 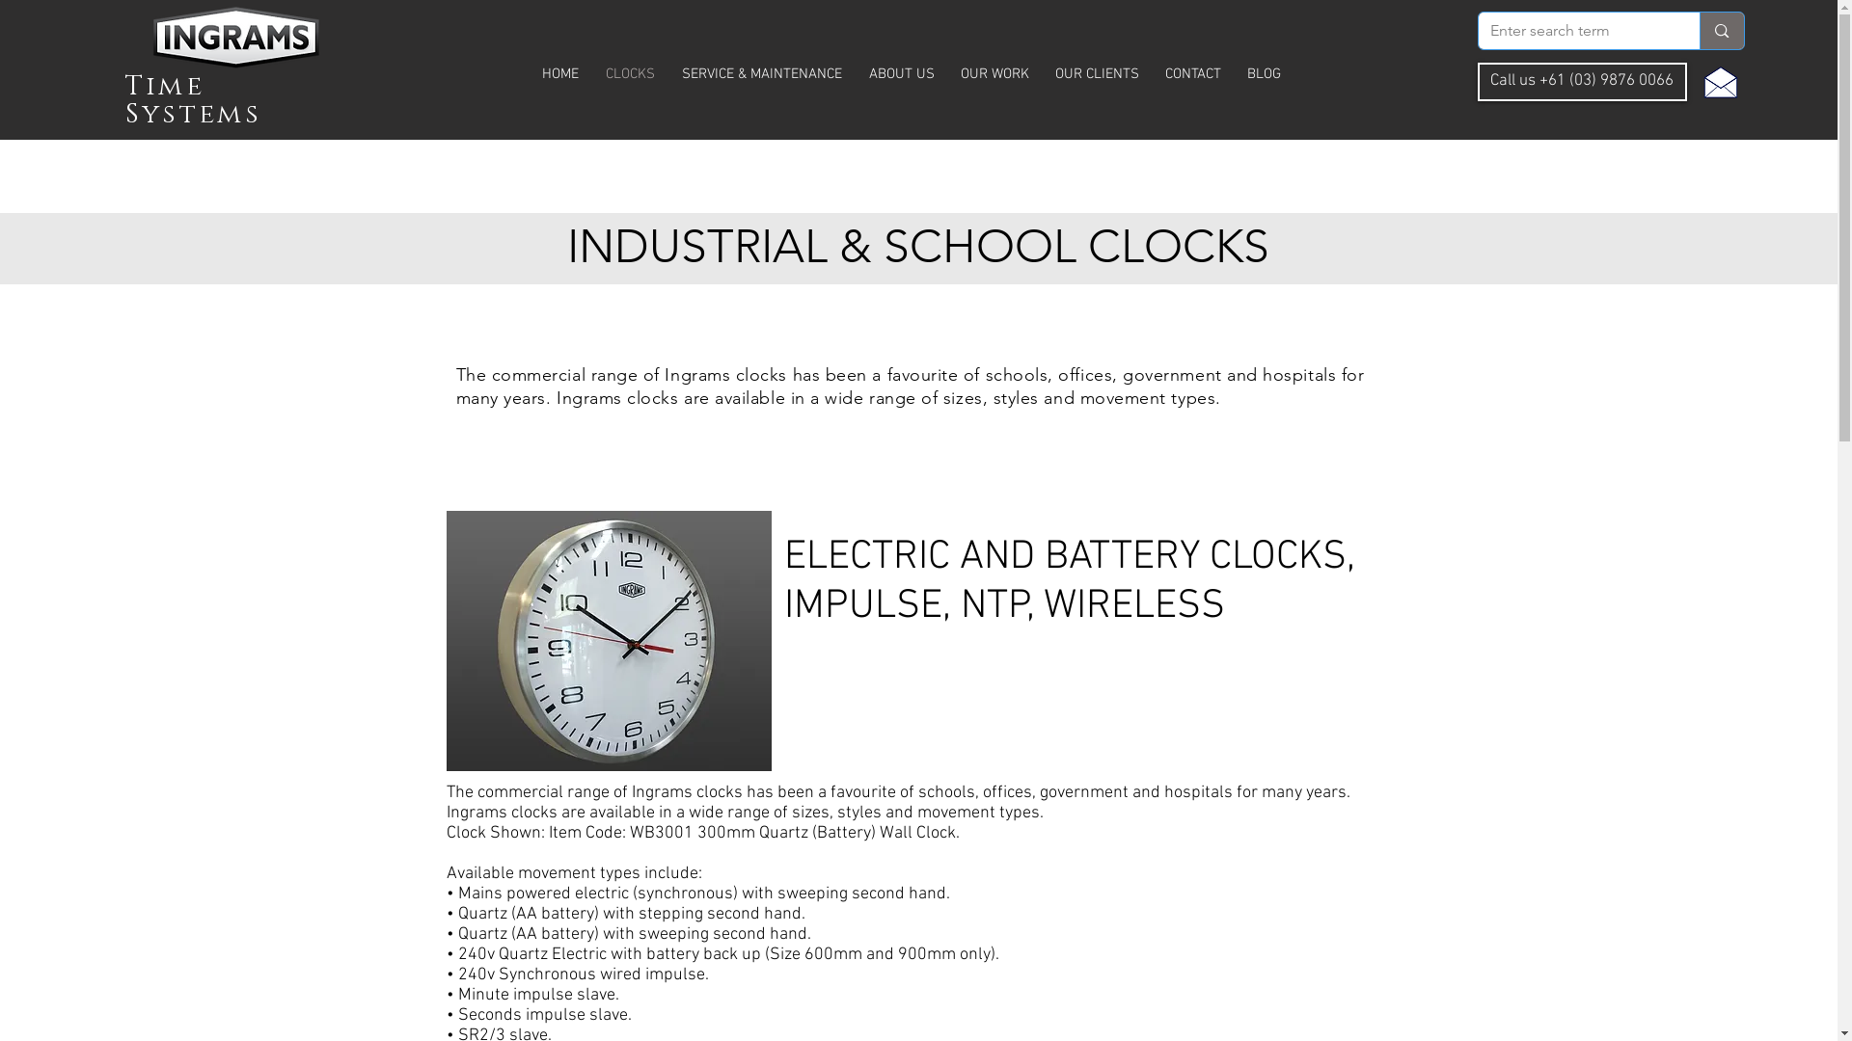 I want to click on OUR WORK, so click(x=994, y=74).